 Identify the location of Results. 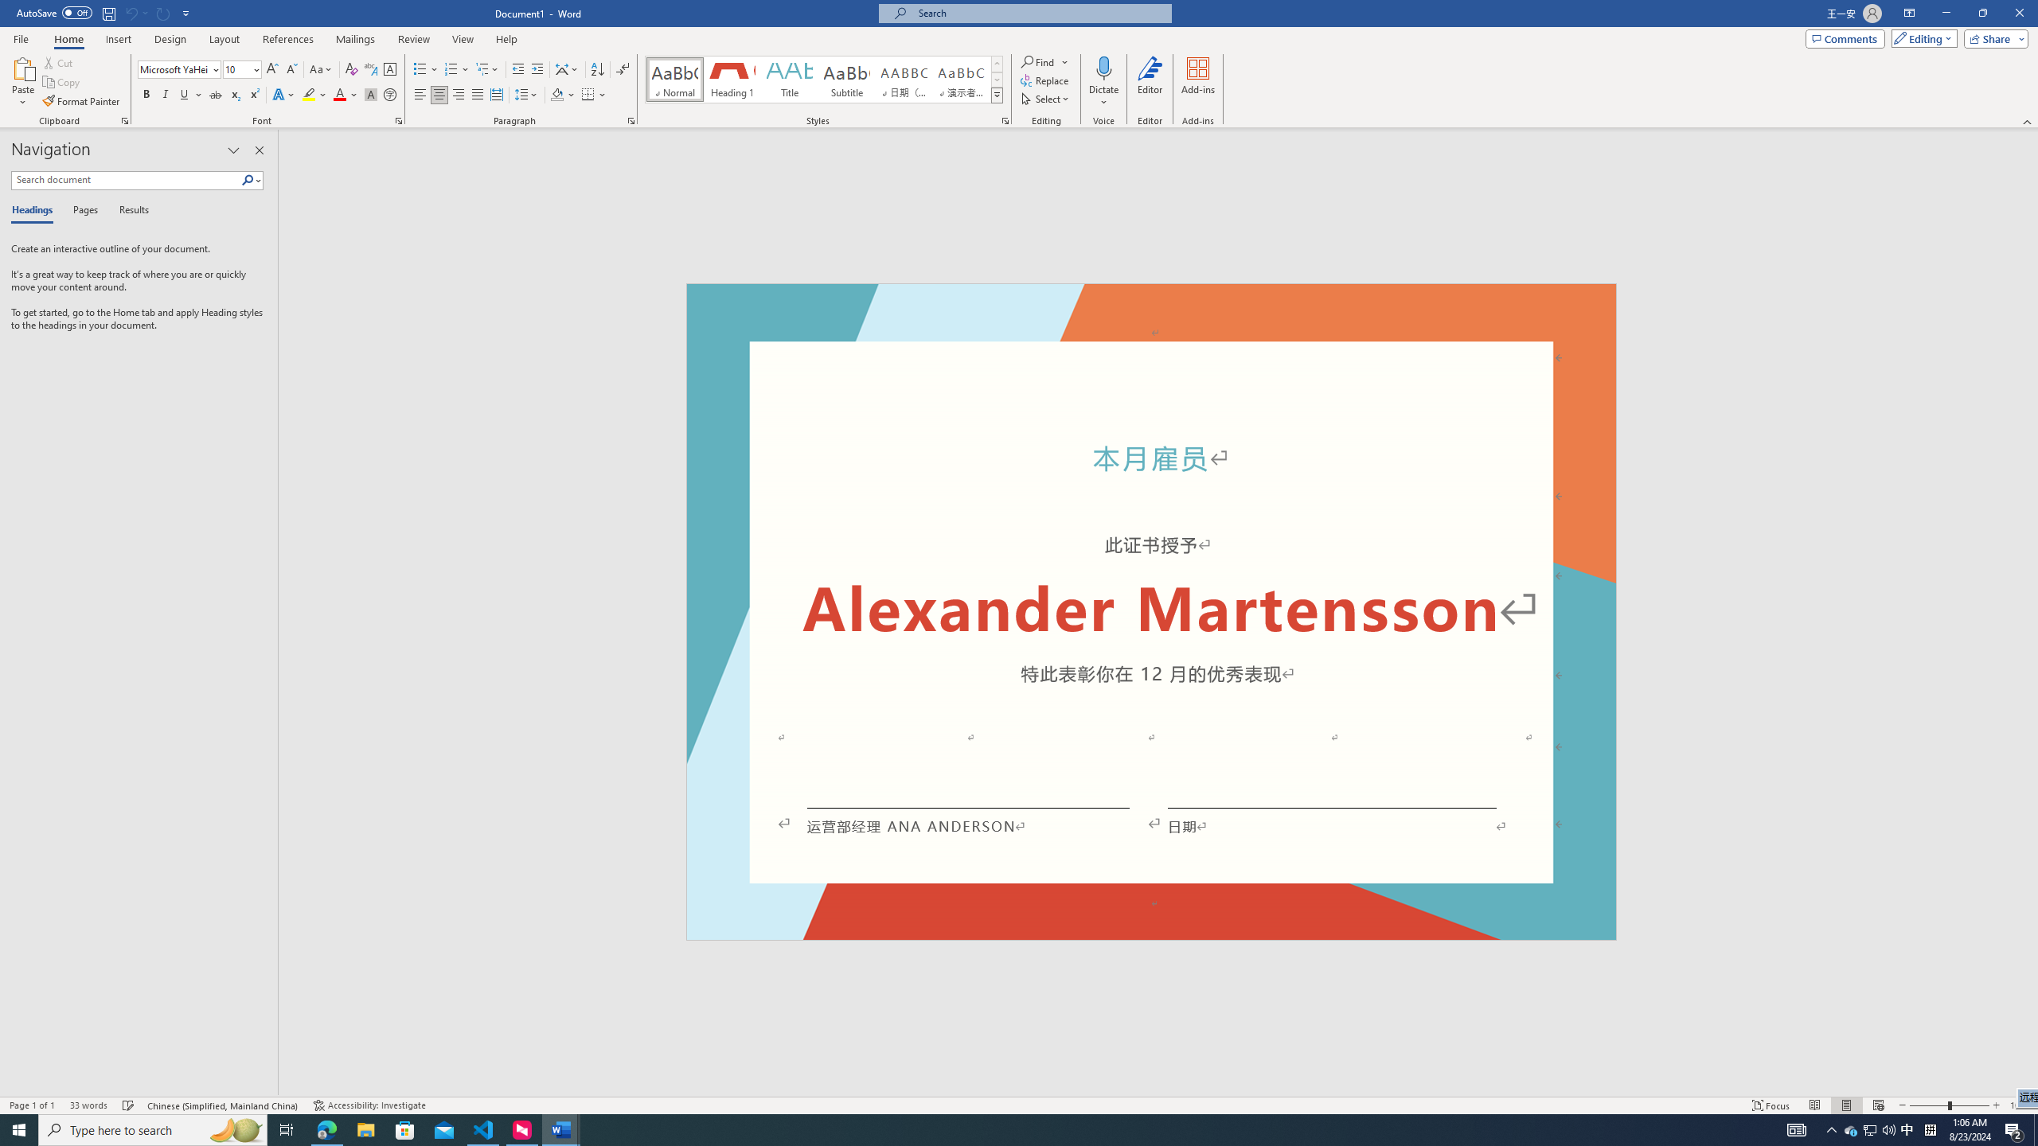
(128, 211).